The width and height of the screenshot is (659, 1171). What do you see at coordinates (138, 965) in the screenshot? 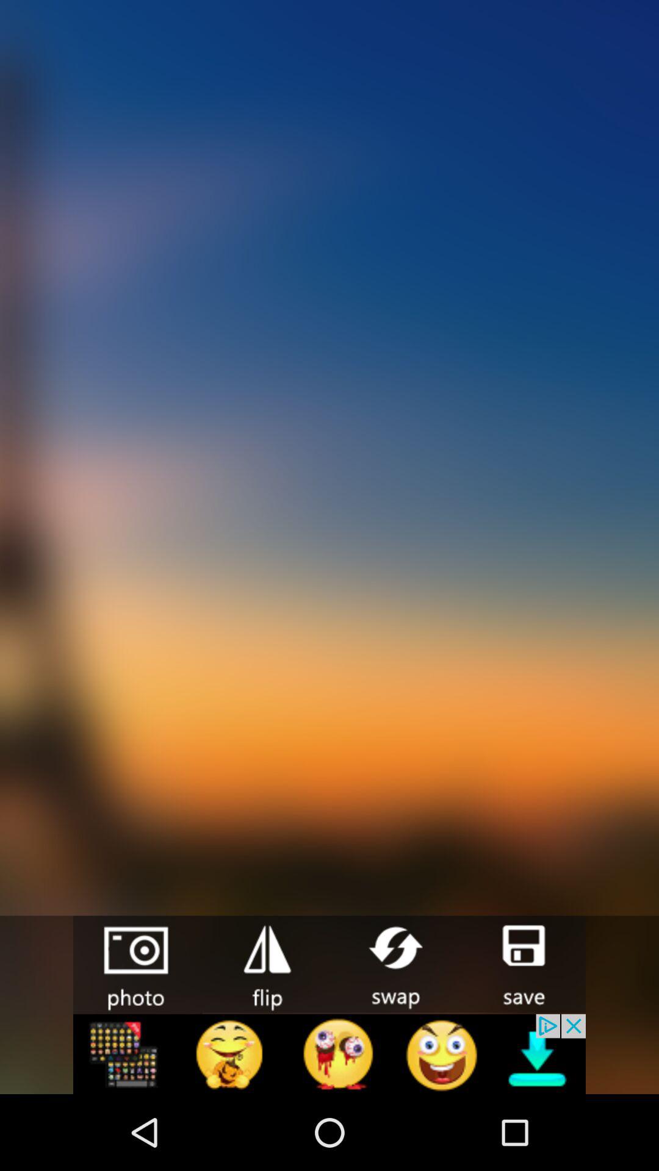
I see `take a photo` at bounding box center [138, 965].